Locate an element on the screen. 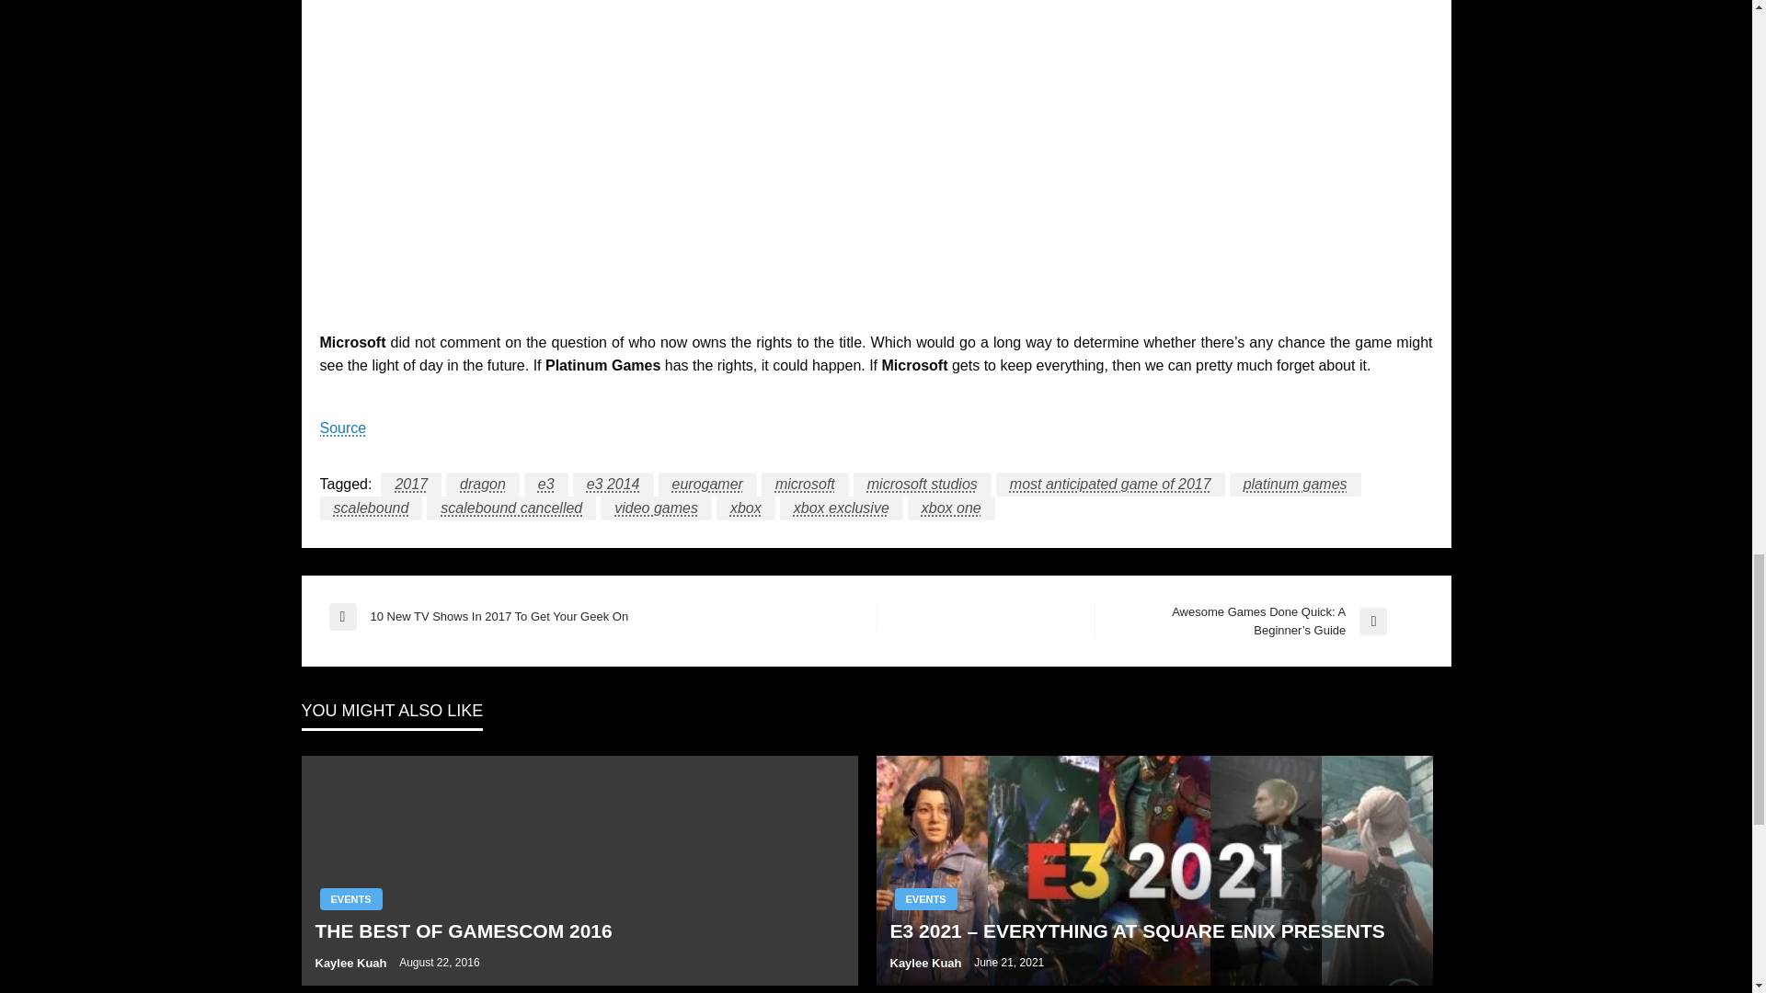  microsoft studios is located at coordinates (922, 485).